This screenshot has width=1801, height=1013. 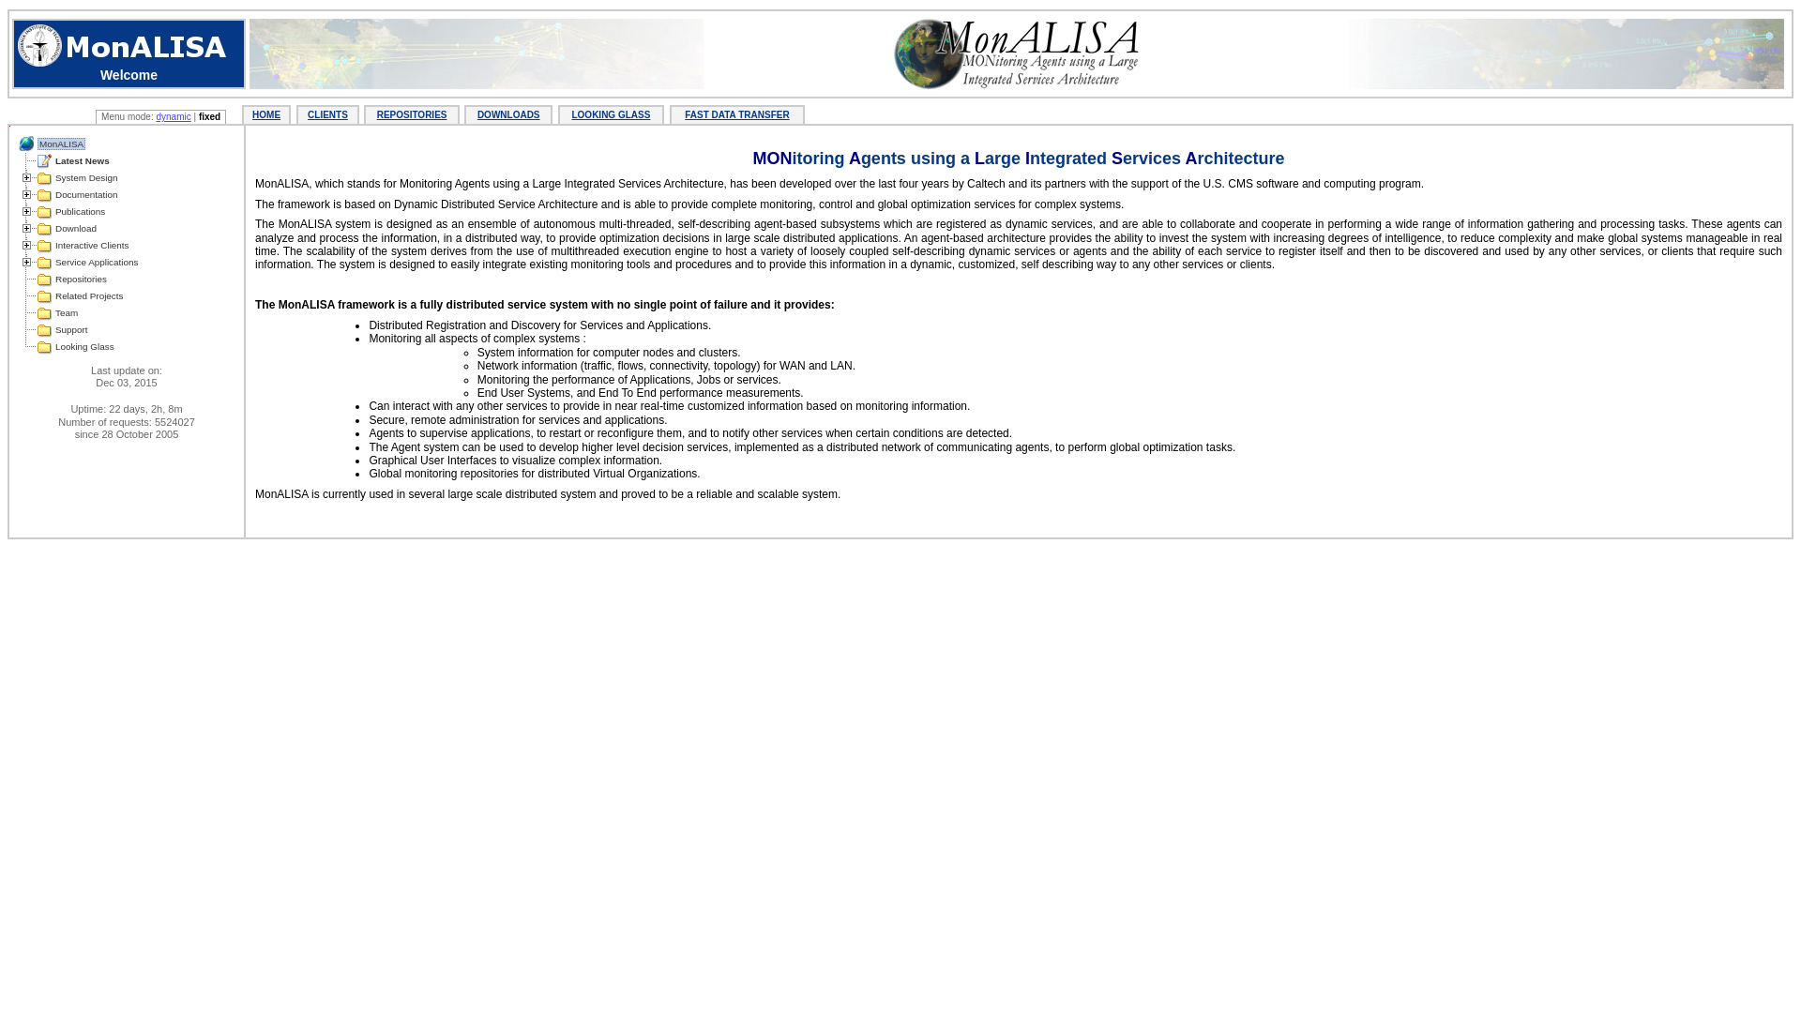 What do you see at coordinates (86, 195) in the screenshot?
I see `Documentation` at bounding box center [86, 195].